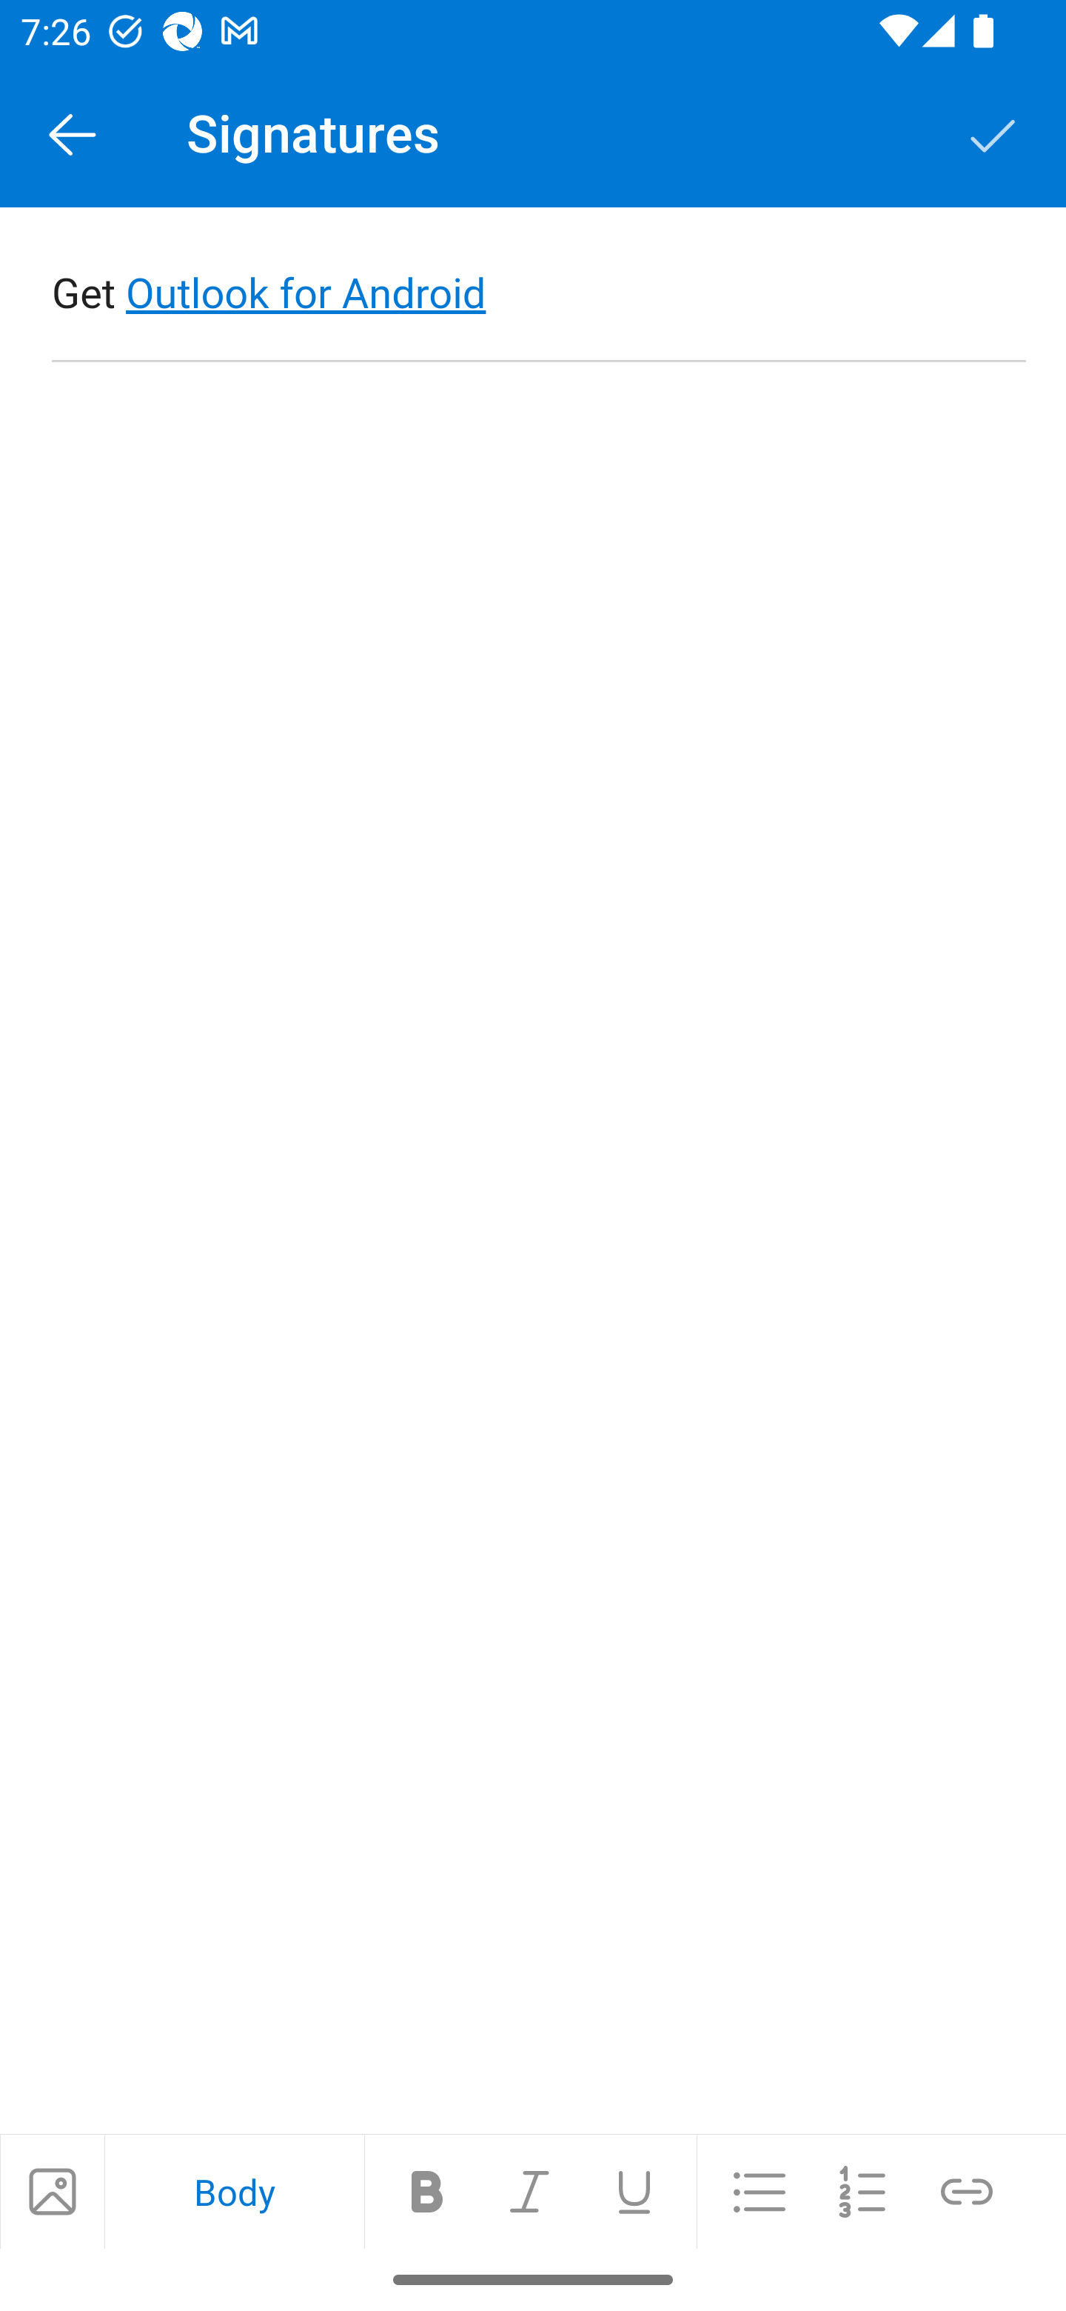 This screenshot has height=2311, width=1066. I want to click on Choose from photo library, so click(52, 2190).